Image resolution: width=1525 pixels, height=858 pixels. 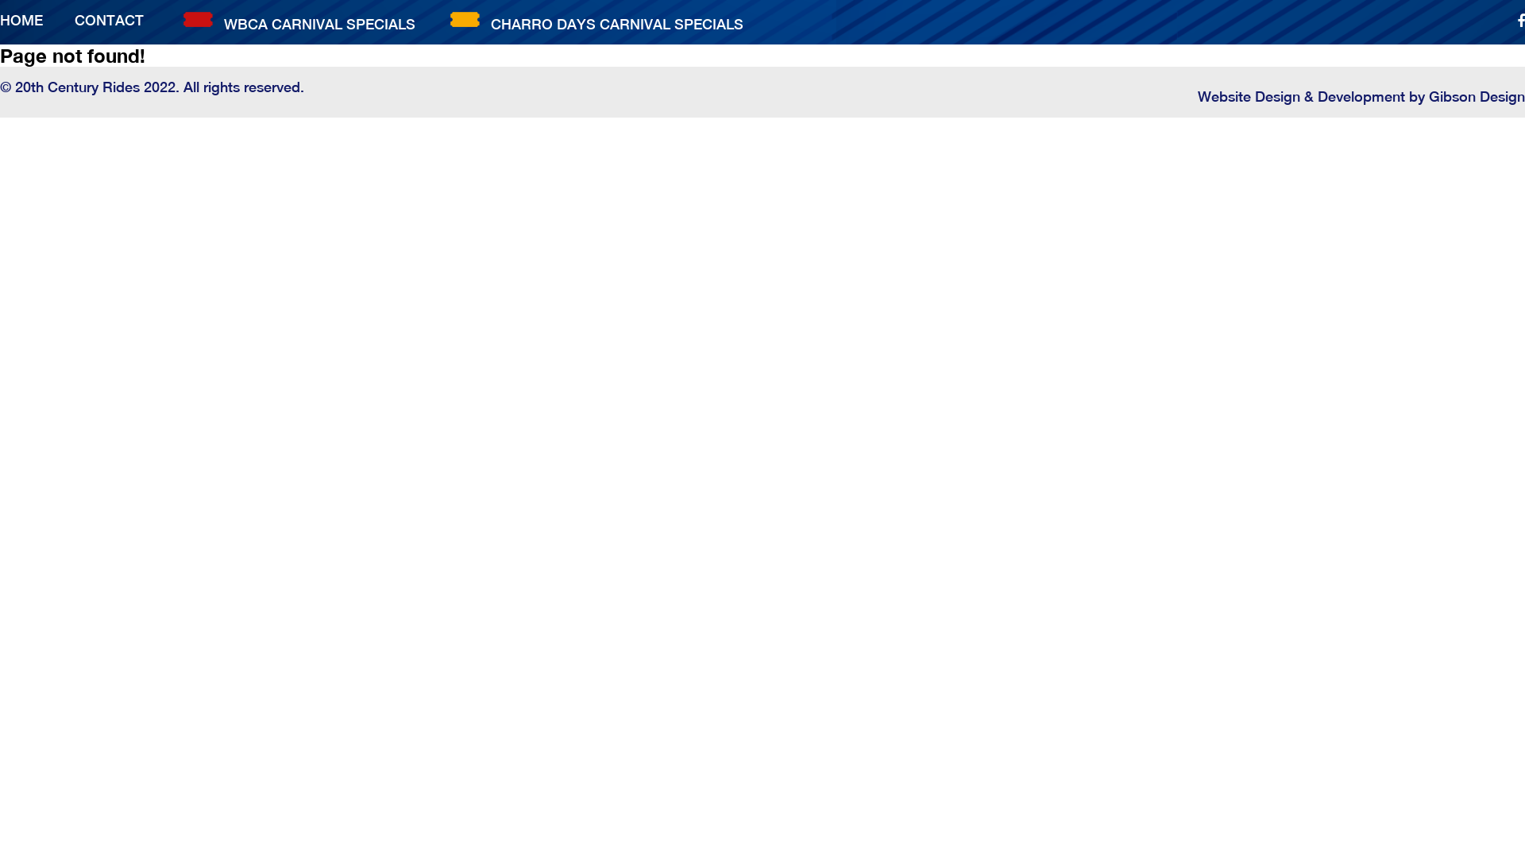 What do you see at coordinates (199, 19) in the screenshot?
I see `Layer 2(1)` at bounding box center [199, 19].